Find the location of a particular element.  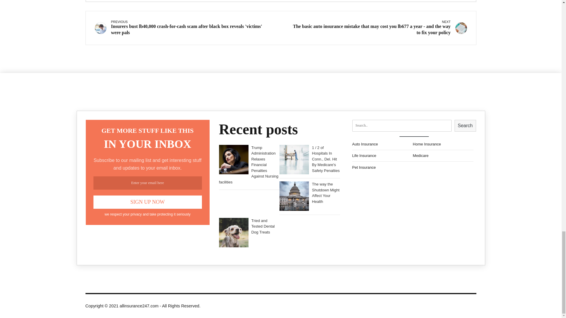

Search is located at coordinates (465, 126).